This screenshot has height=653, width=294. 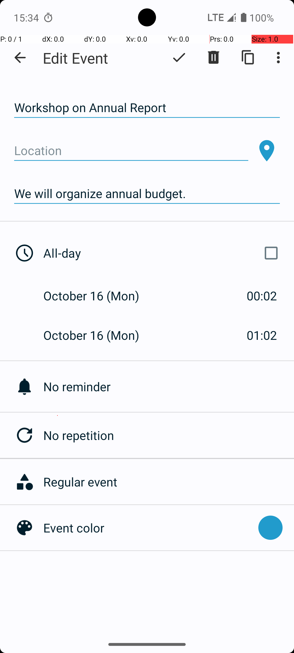 I want to click on We will organize annual budget., so click(x=147, y=194).